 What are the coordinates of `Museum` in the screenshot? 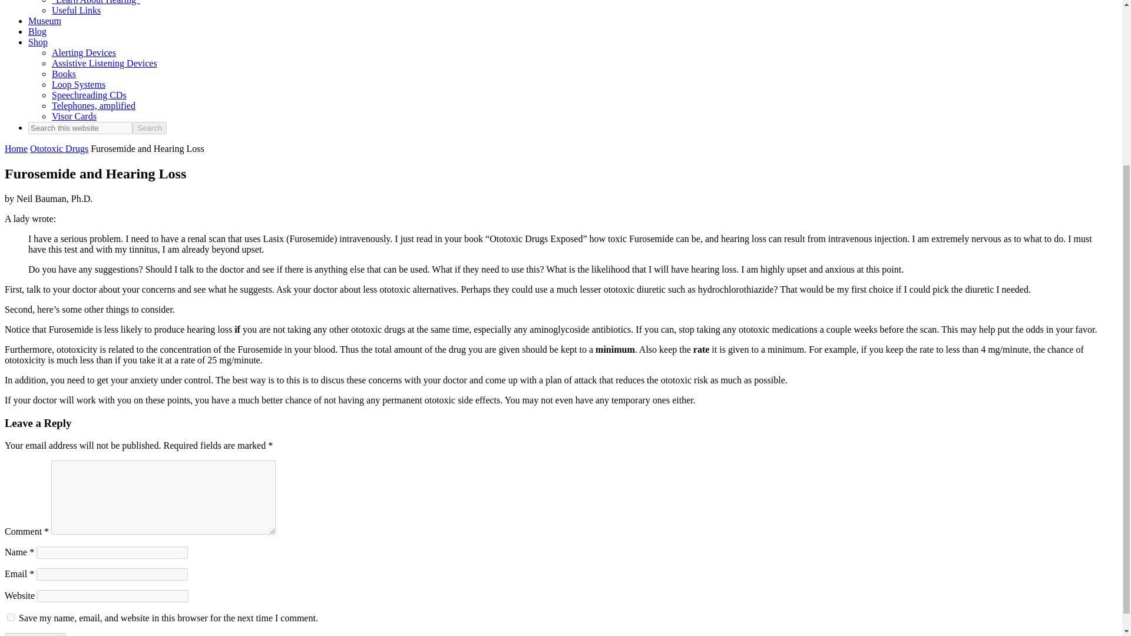 It's located at (45, 21).